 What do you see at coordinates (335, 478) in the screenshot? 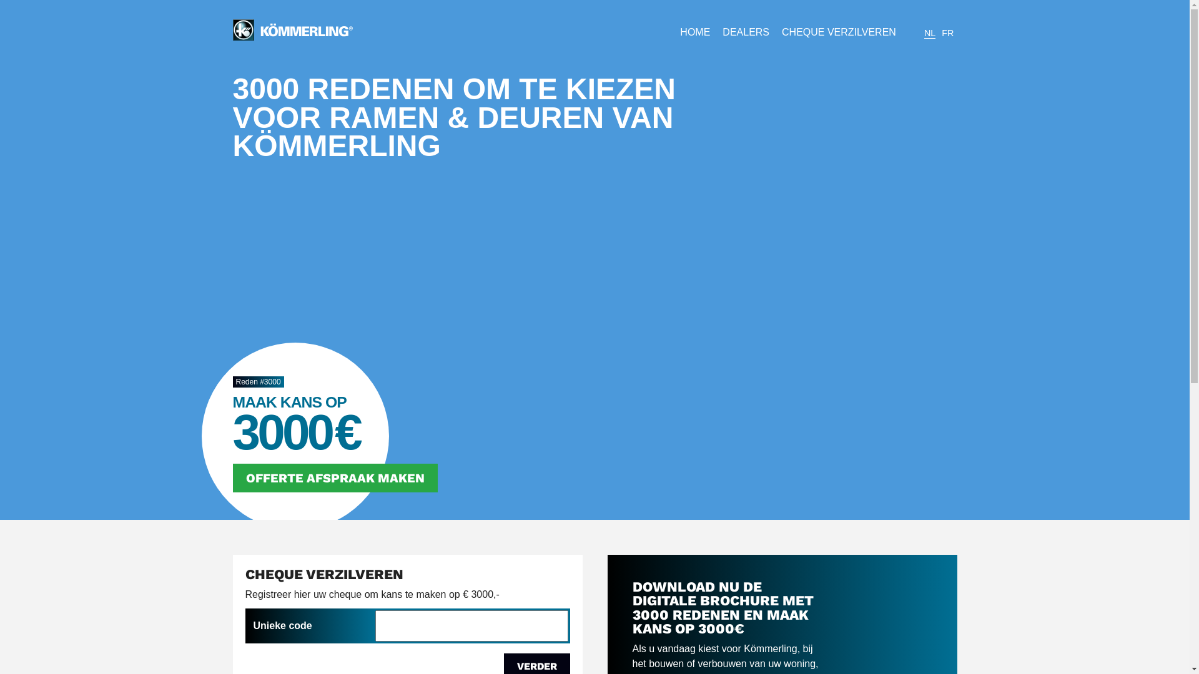
I see `OFFERTE AFSPRAAK MAKEN` at bounding box center [335, 478].